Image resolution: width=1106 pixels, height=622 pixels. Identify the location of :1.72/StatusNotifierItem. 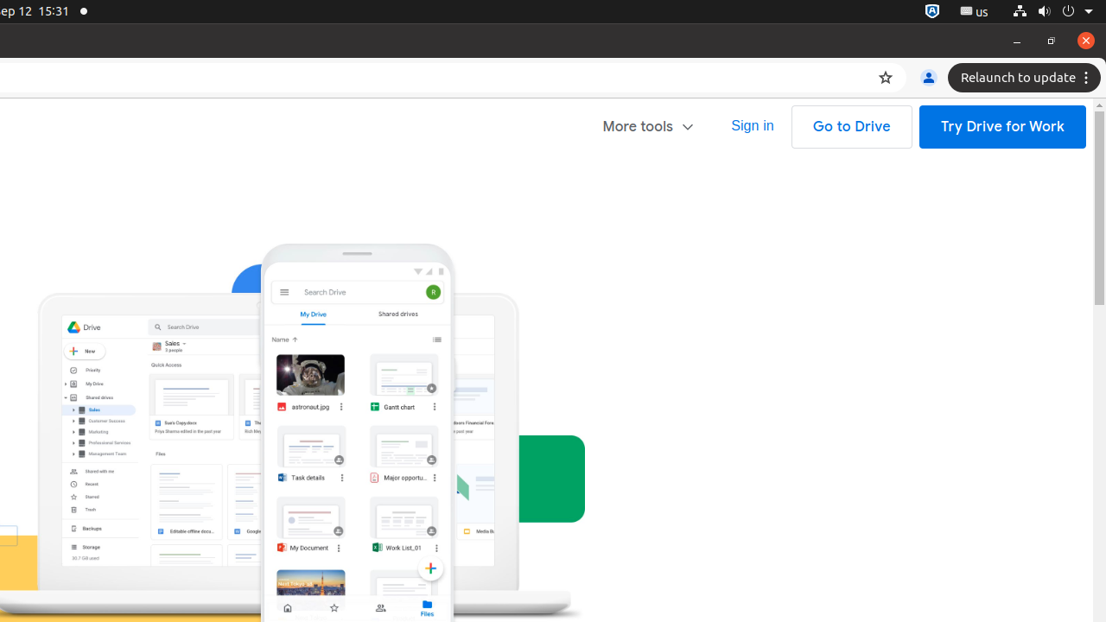
(932, 12).